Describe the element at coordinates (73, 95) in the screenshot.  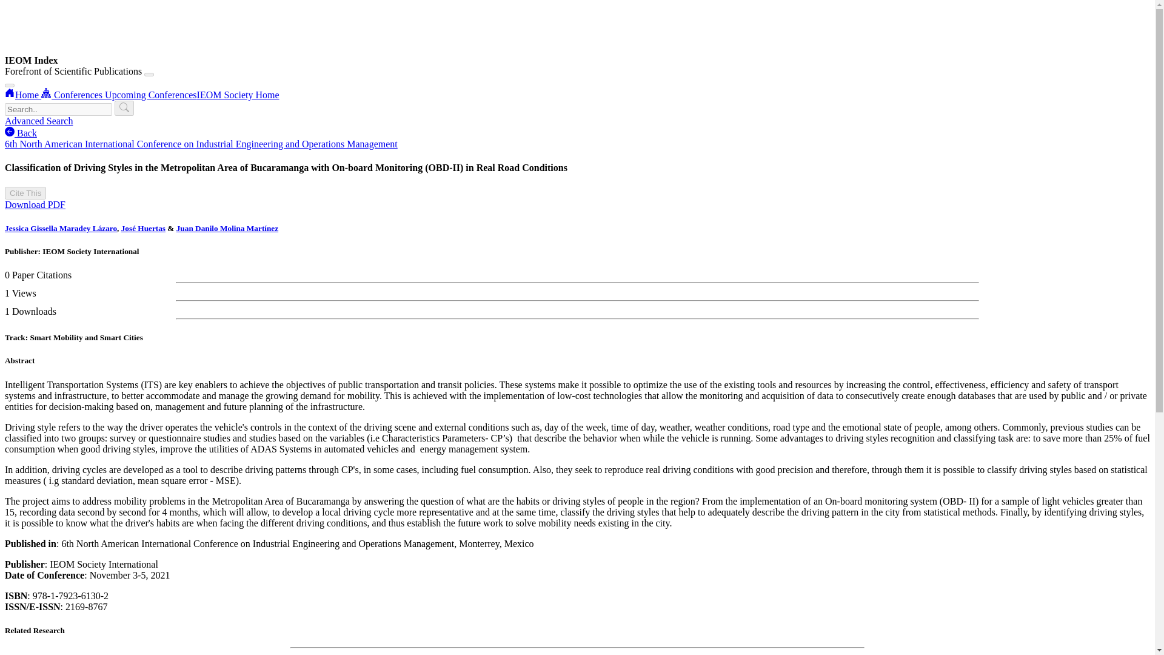
I see `Conferences` at that location.